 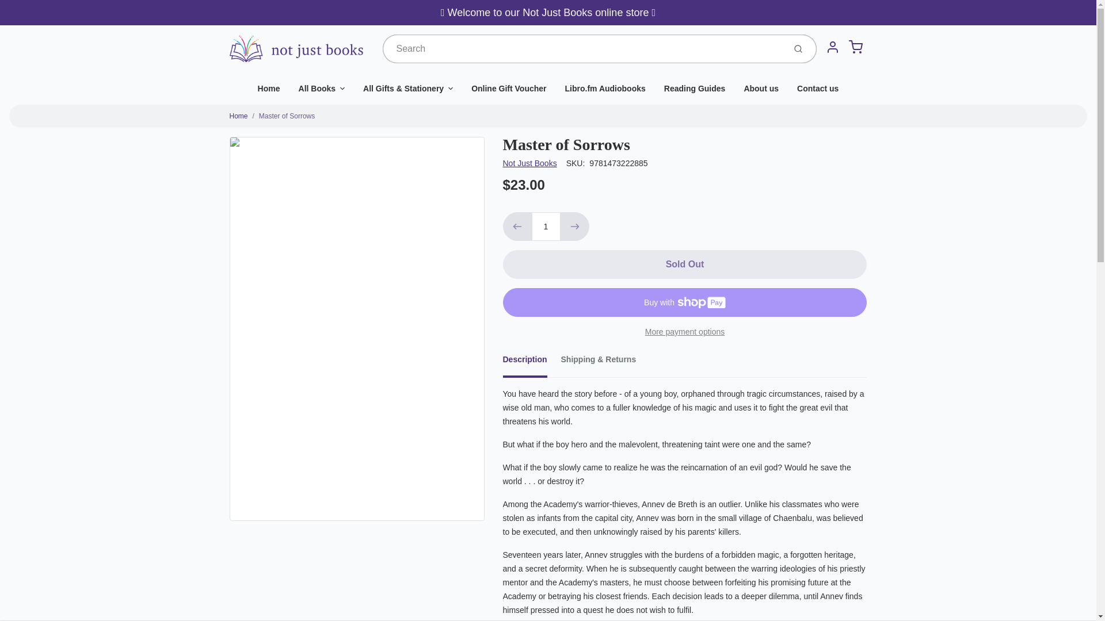 I want to click on All Books, so click(x=322, y=89).